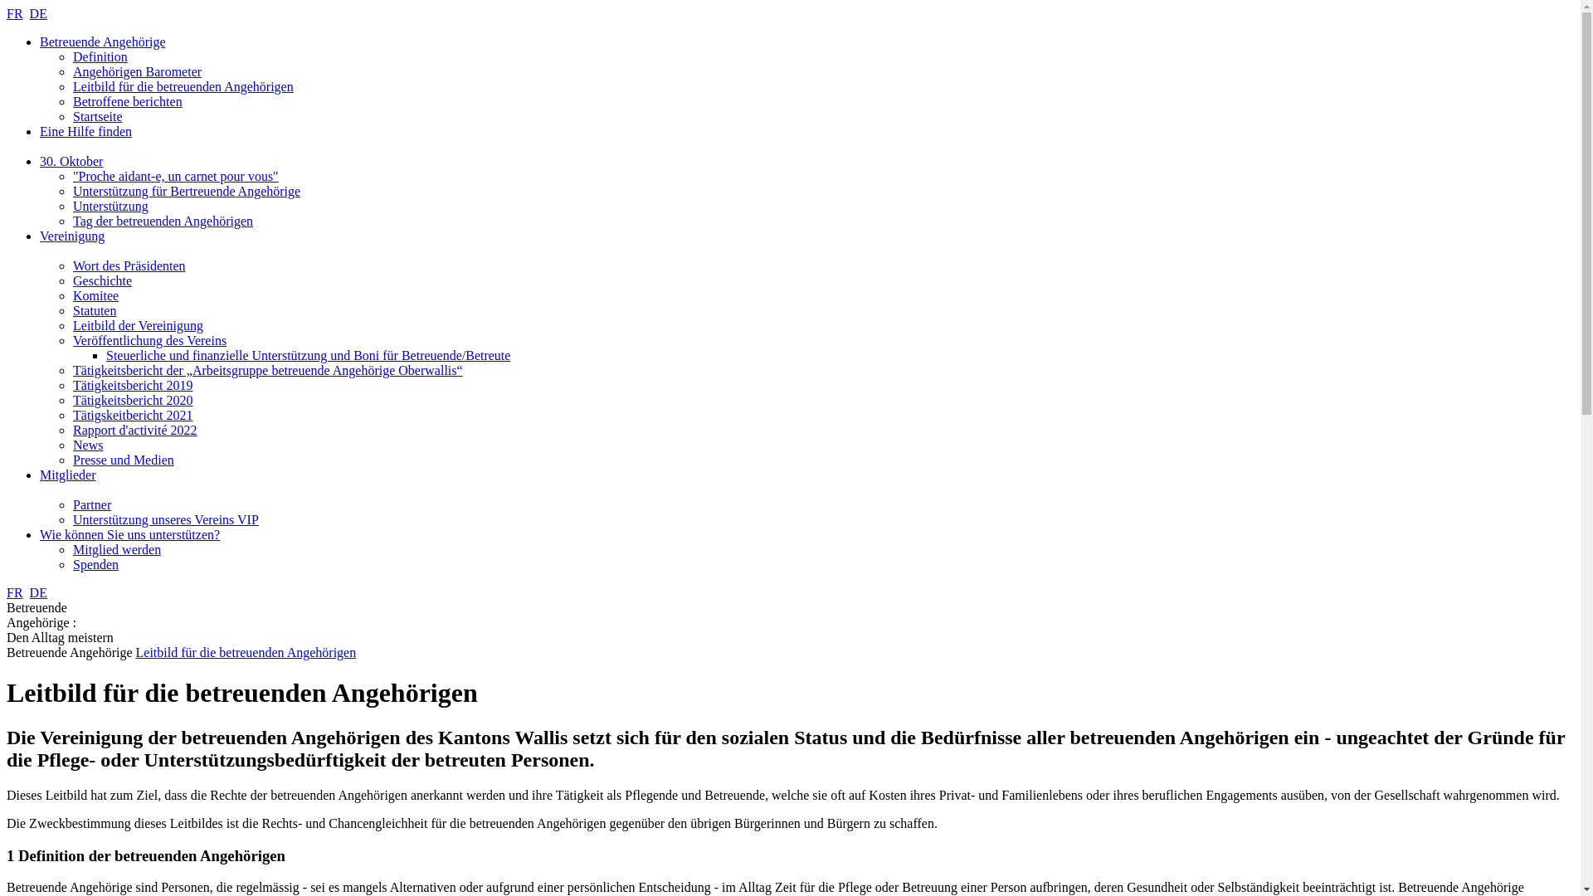  What do you see at coordinates (72, 244) in the screenshot?
I see `Vereinigung` at bounding box center [72, 244].